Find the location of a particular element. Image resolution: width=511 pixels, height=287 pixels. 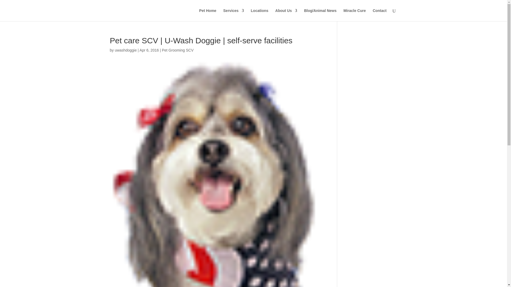

About Us is located at coordinates (286, 15).